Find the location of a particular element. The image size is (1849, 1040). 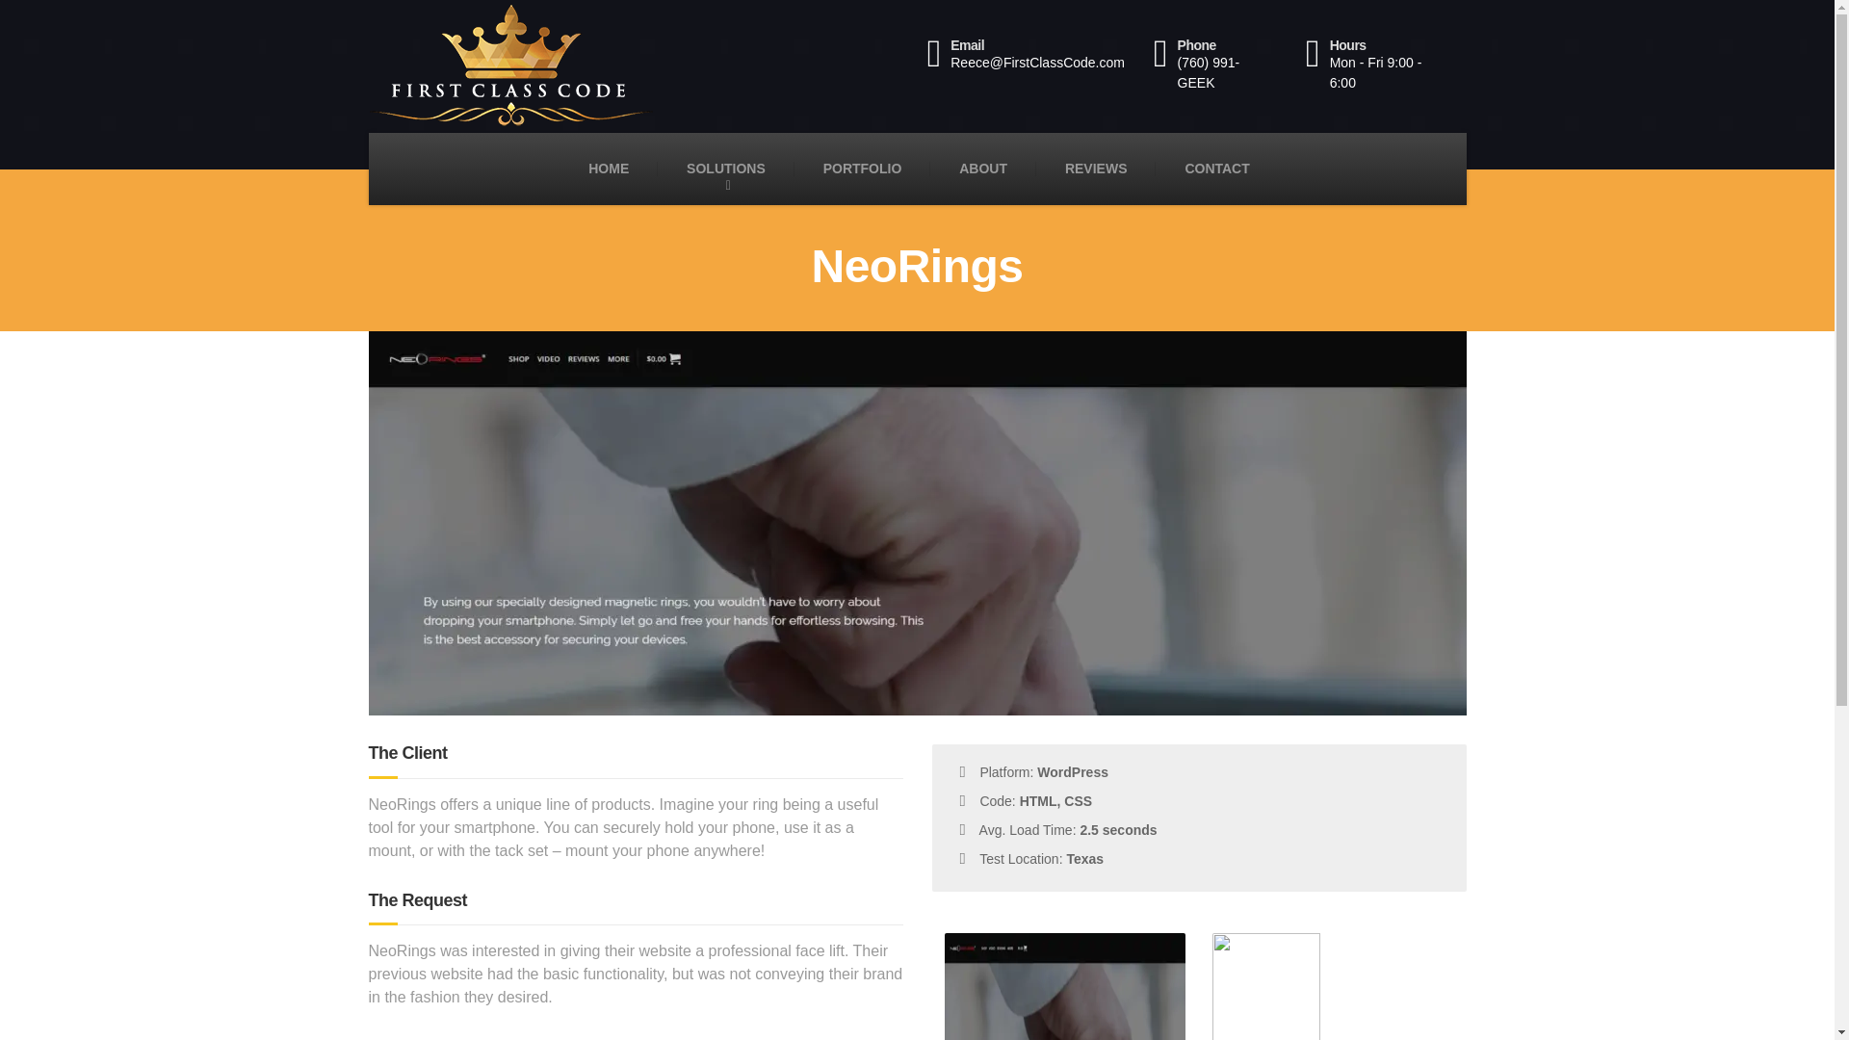

ABOUT is located at coordinates (982, 169).